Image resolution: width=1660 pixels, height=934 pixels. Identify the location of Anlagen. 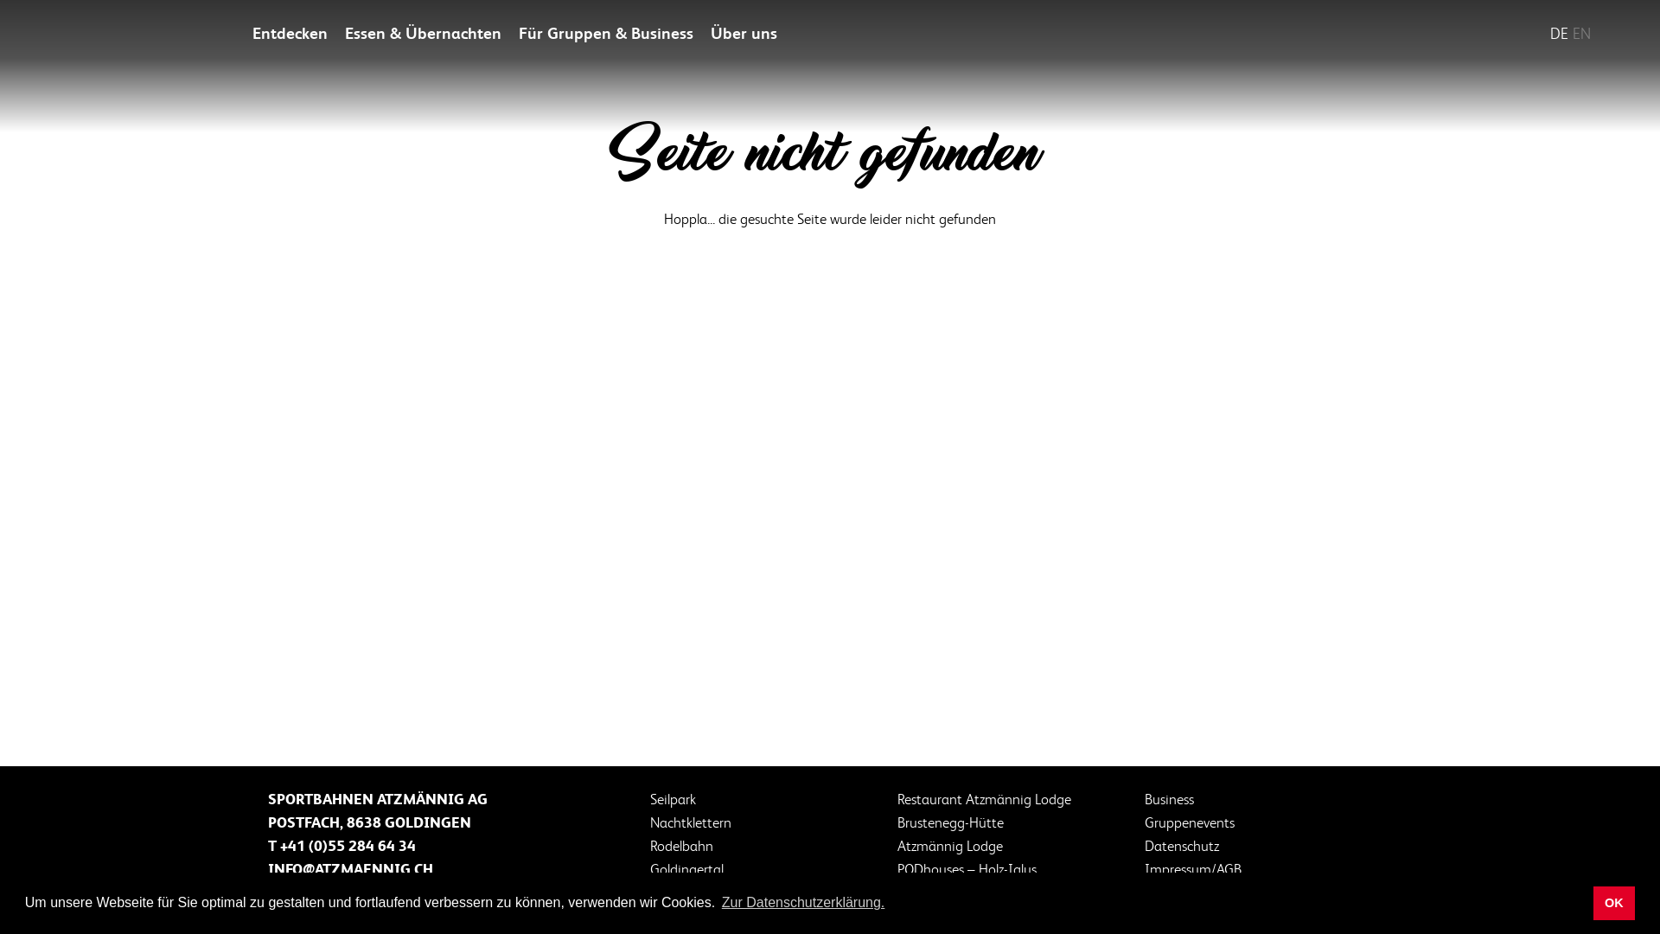
(1383, 33).